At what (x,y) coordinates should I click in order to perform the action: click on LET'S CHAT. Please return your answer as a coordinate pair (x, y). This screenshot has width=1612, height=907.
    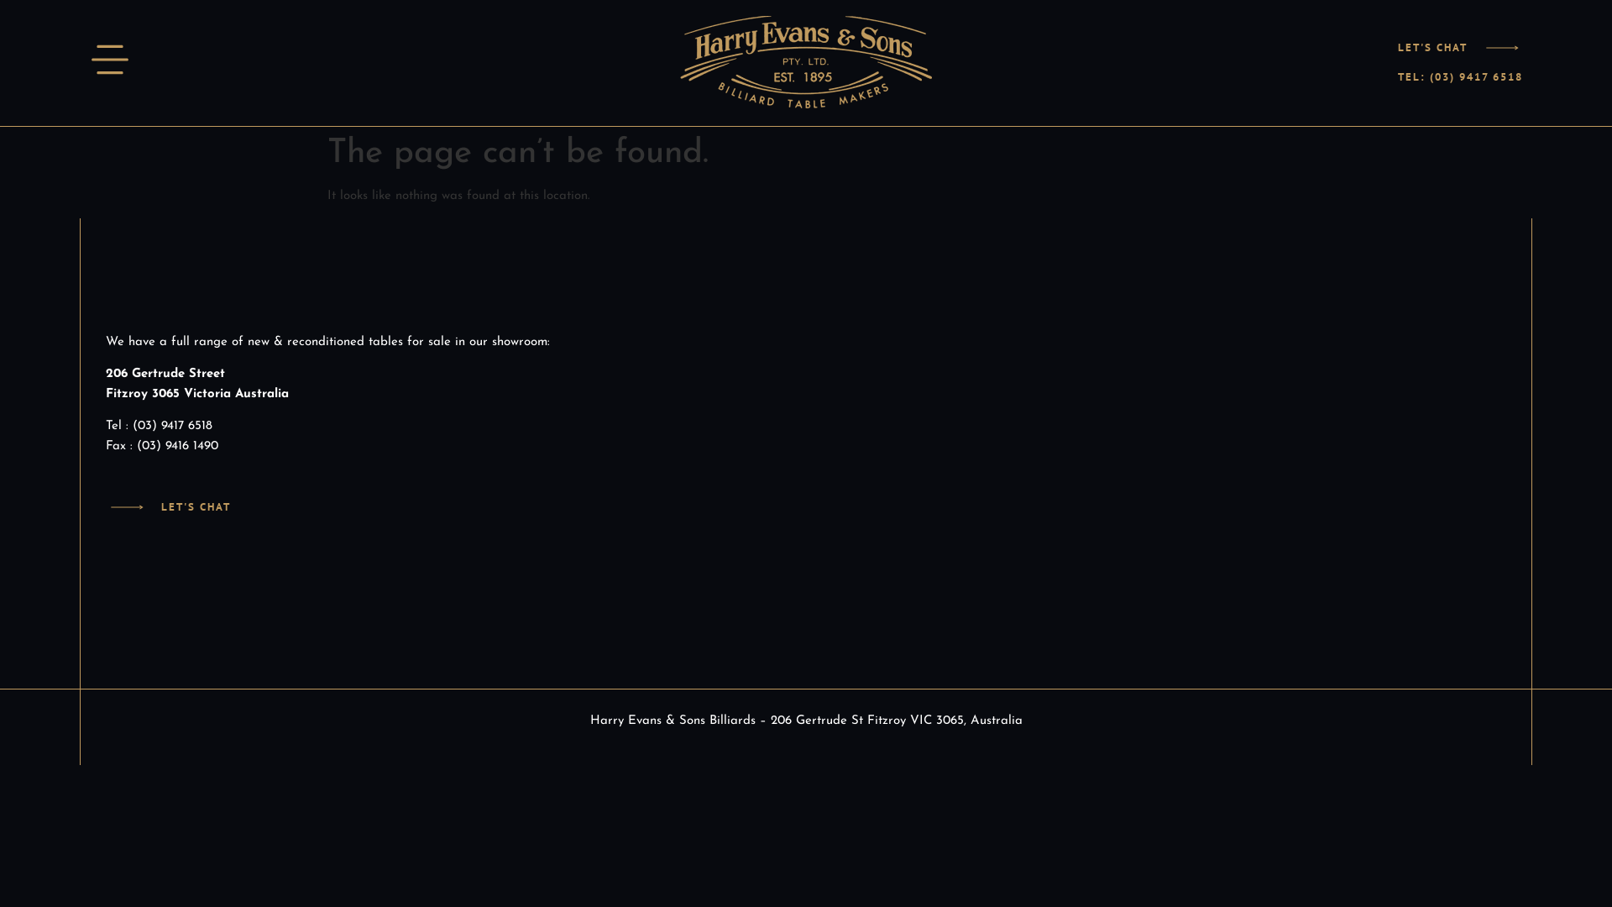
    Looking at the image, I should click on (196, 507).